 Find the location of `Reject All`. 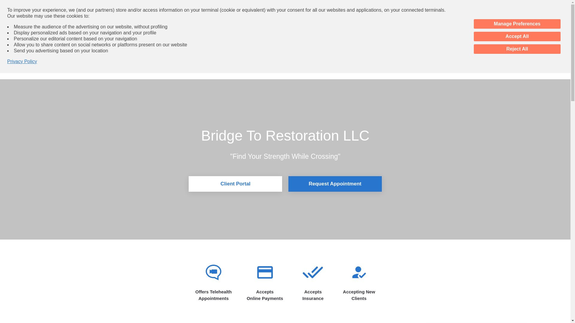

Reject All is located at coordinates (517, 49).